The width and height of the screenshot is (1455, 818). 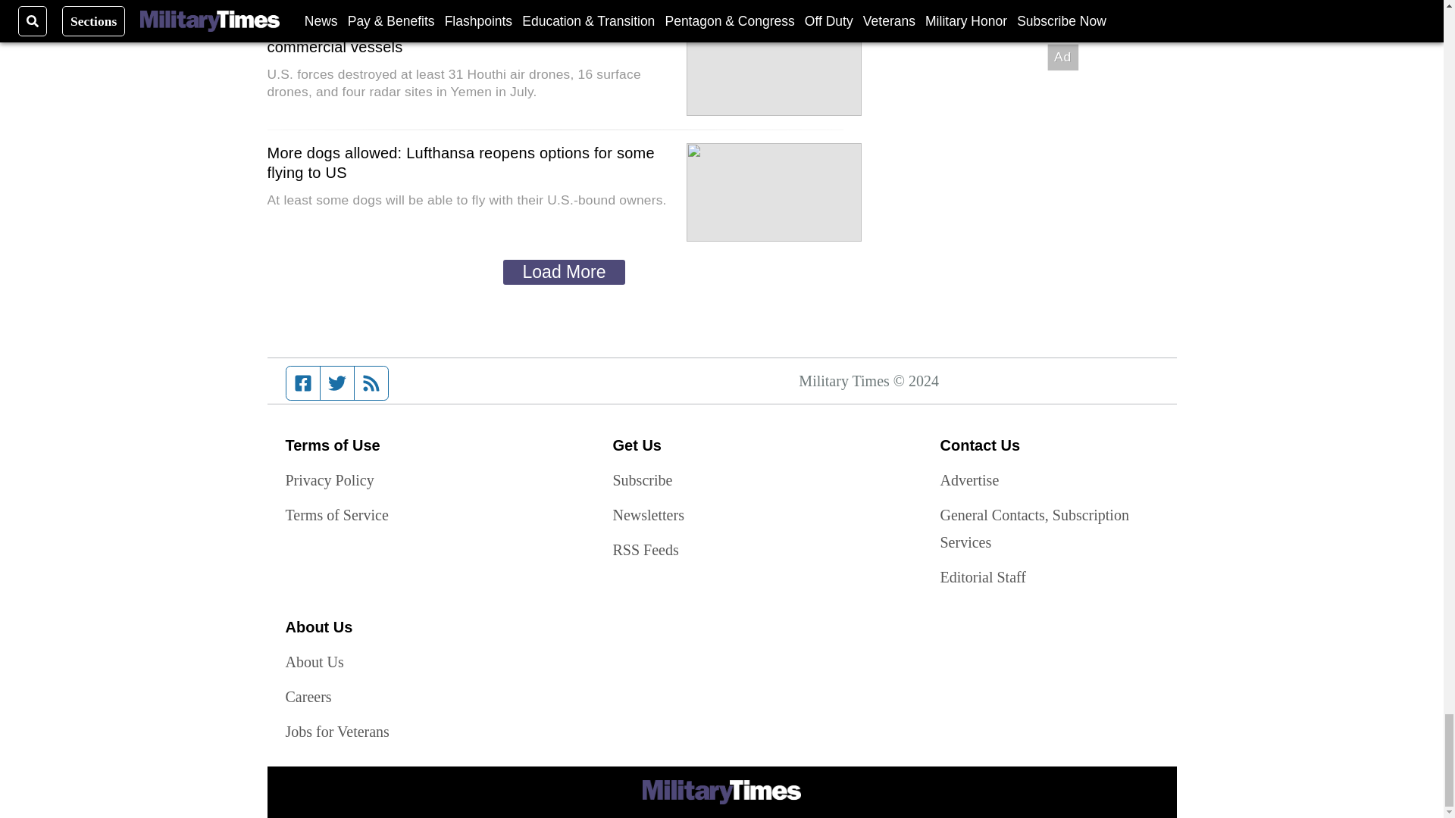 I want to click on Twitter feed, so click(x=336, y=383).